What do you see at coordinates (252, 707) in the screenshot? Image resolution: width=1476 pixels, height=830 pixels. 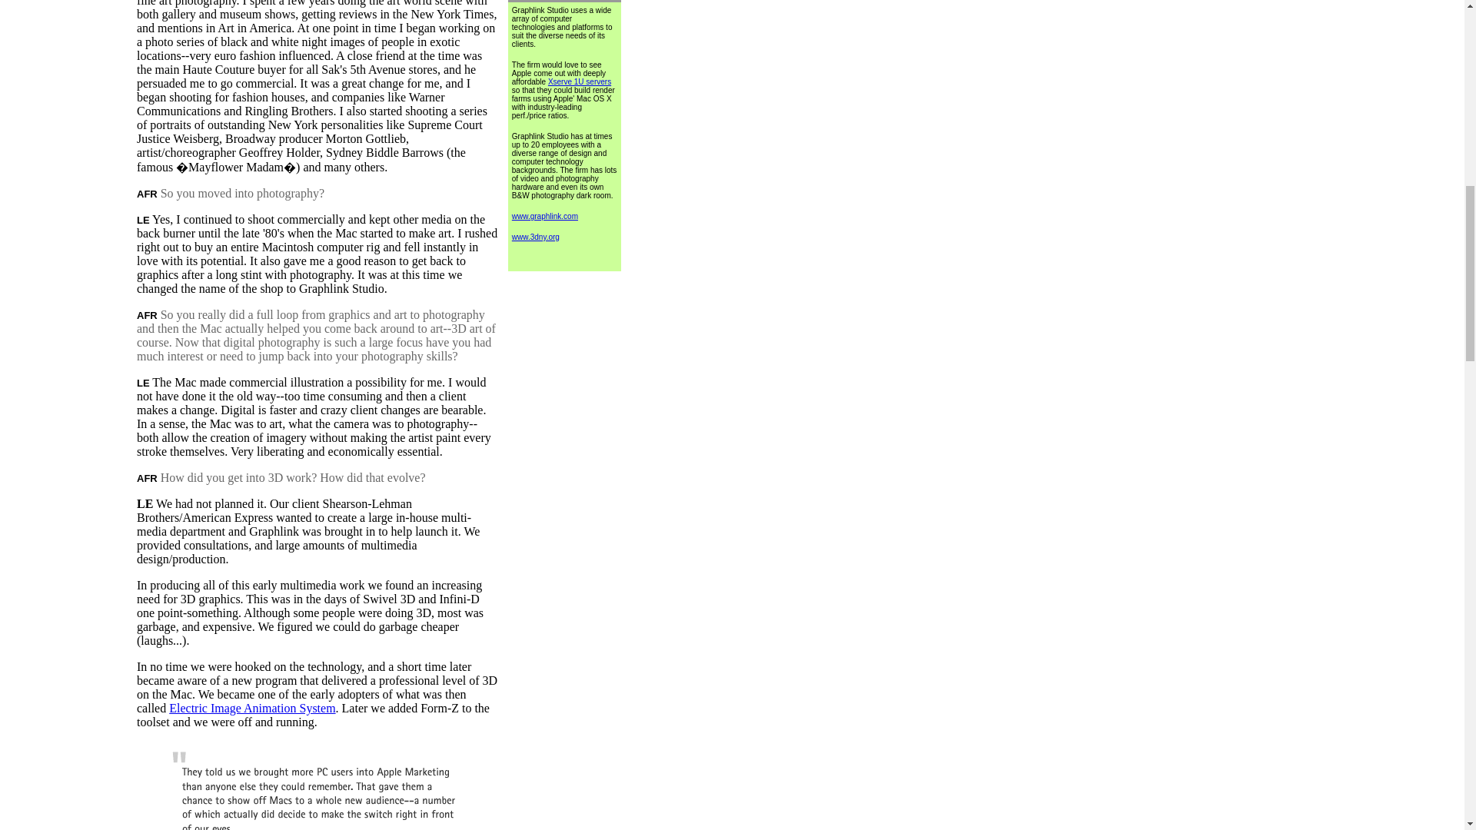 I see `Electric Image Animation System` at bounding box center [252, 707].